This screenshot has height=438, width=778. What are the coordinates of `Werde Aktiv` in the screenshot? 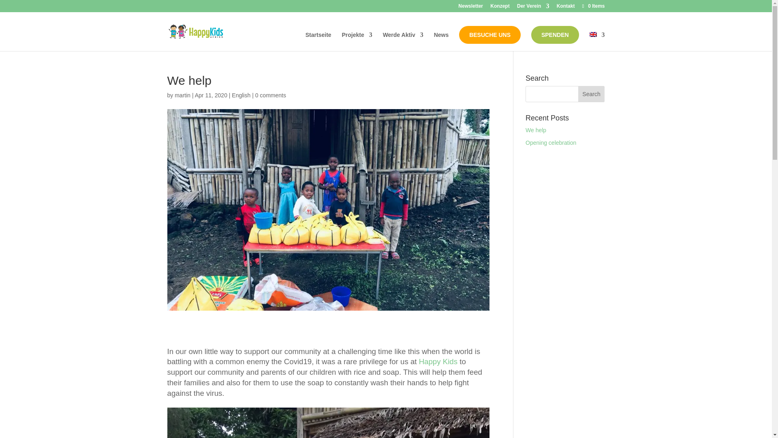 It's located at (403, 41).